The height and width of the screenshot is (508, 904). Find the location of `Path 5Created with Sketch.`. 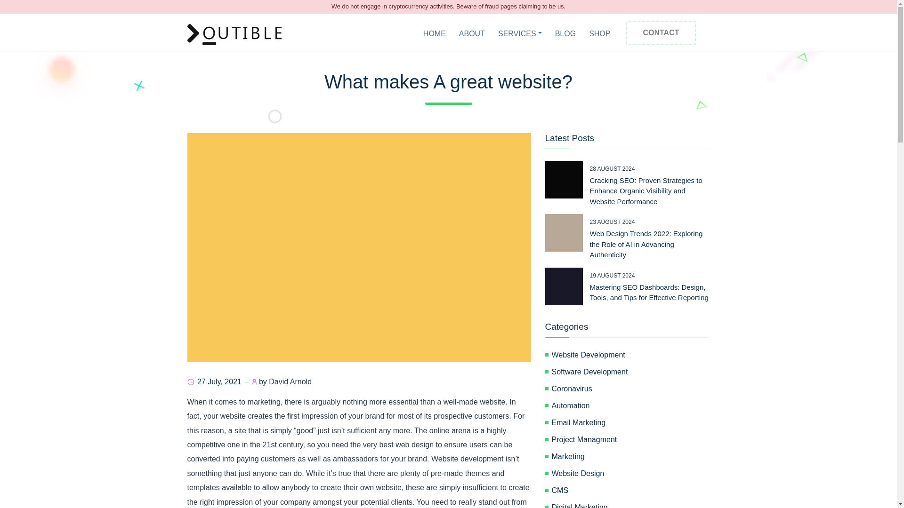

Path 5Created with Sketch. is located at coordinates (802, 59).